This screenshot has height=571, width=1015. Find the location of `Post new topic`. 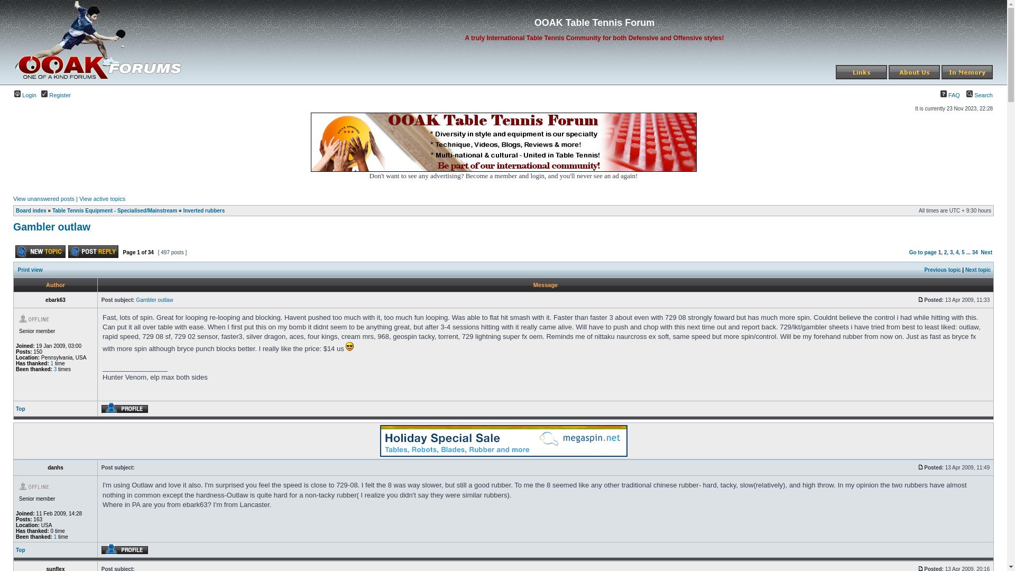

Post new topic is located at coordinates (40, 252).